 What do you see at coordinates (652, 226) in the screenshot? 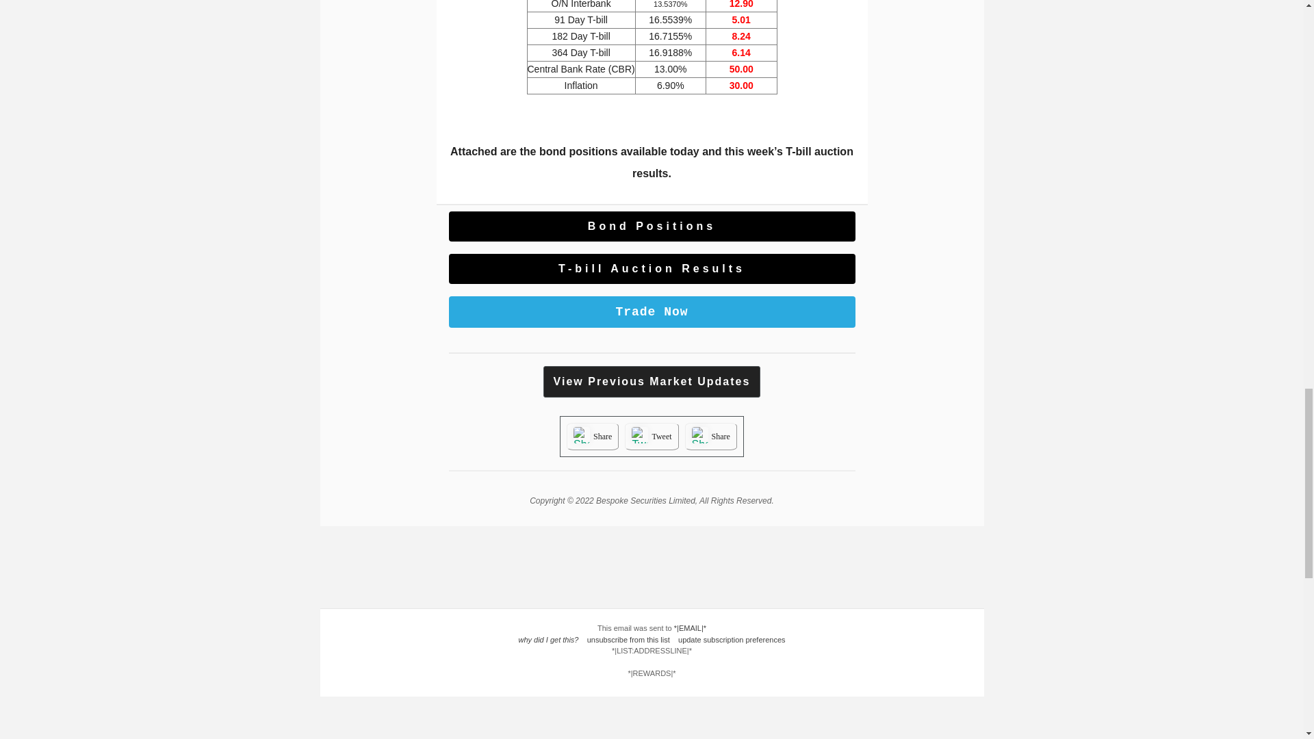
I see `Bond Positions` at bounding box center [652, 226].